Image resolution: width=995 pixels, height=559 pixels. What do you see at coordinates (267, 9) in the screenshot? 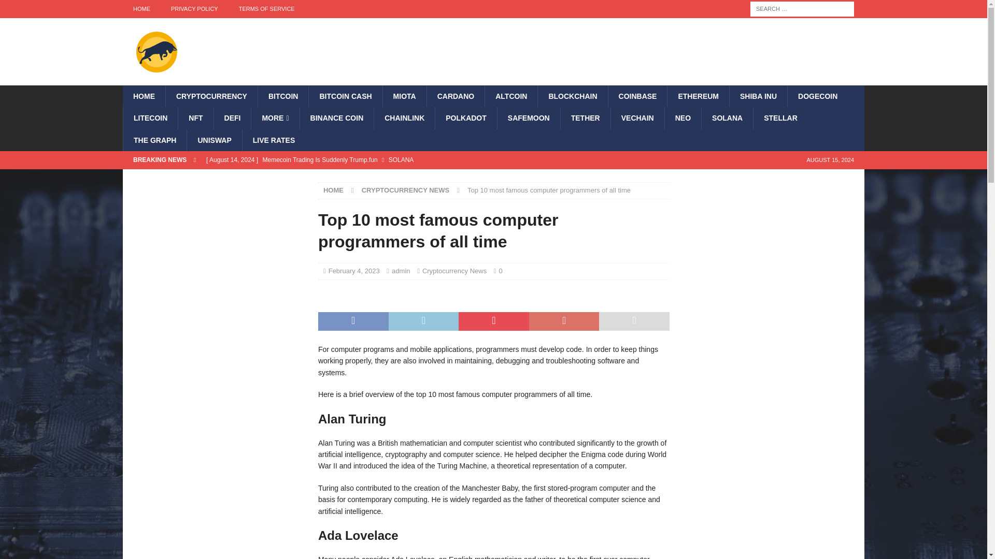
I see `TERMS OF SERVICE` at bounding box center [267, 9].